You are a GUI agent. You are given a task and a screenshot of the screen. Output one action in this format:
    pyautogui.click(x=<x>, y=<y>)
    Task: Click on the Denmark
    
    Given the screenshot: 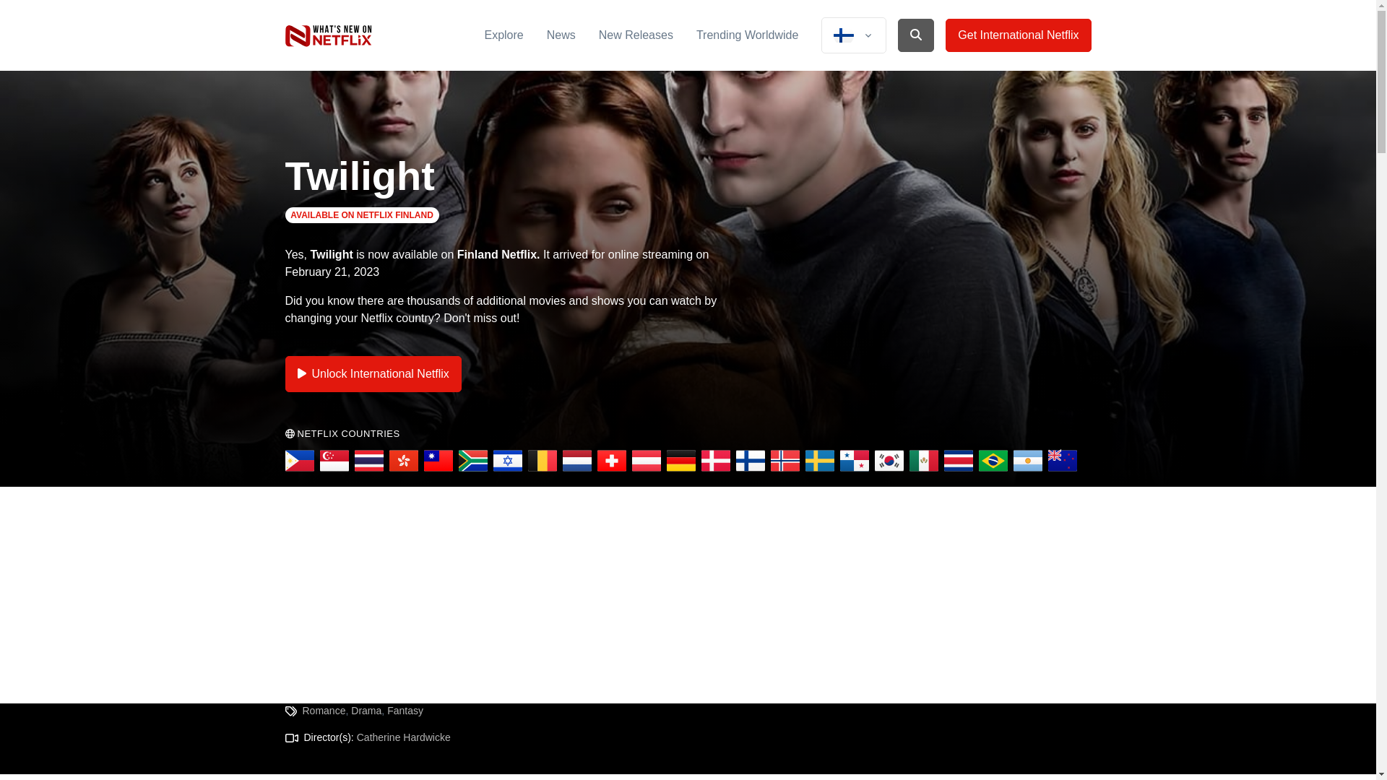 What is the action you would take?
    pyautogui.click(x=714, y=460)
    